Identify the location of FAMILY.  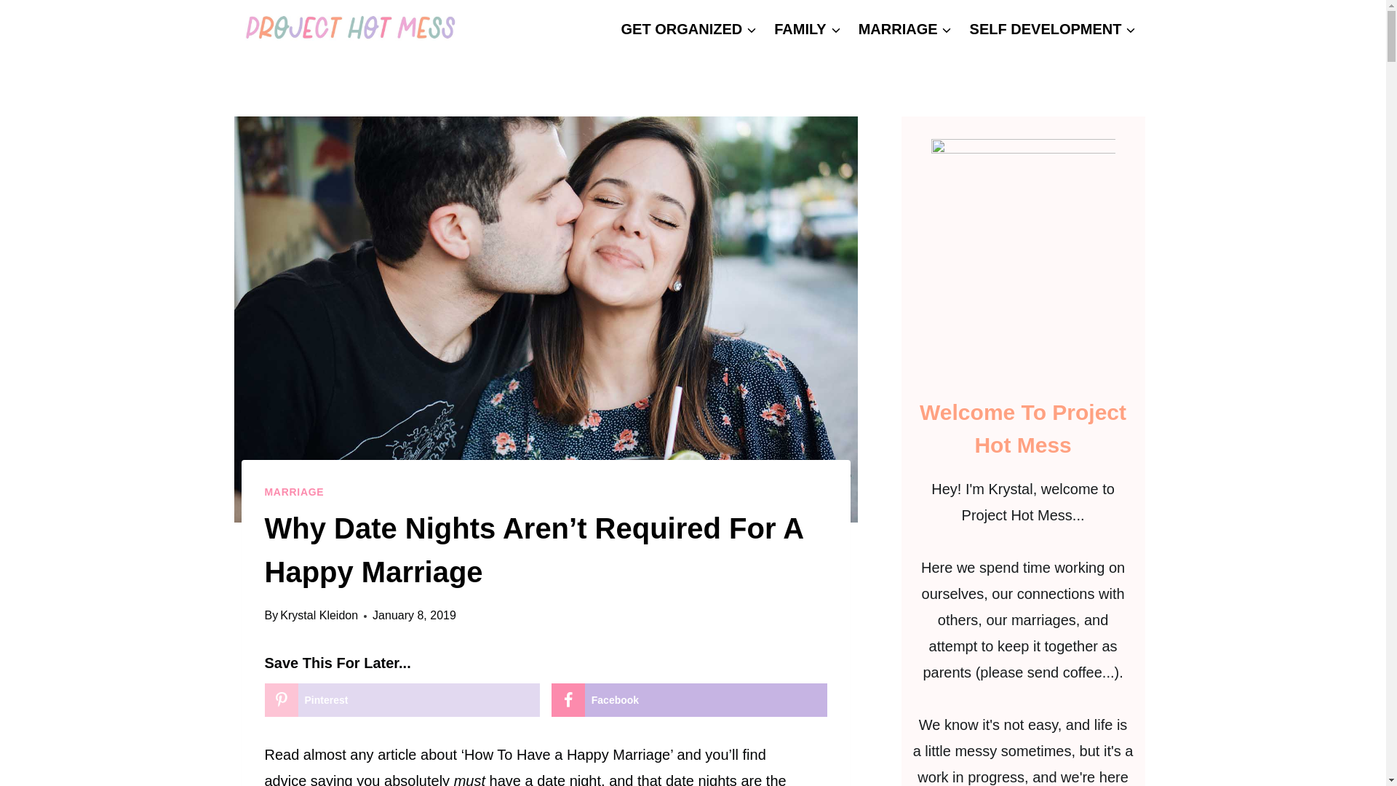
(808, 29).